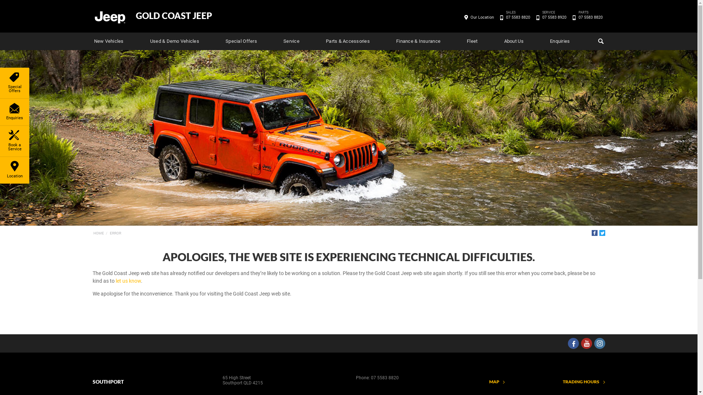 The image size is (703, 395). Describe the element at coordinates (595, 233) in the screenshot. I see `Facebook` at that location.